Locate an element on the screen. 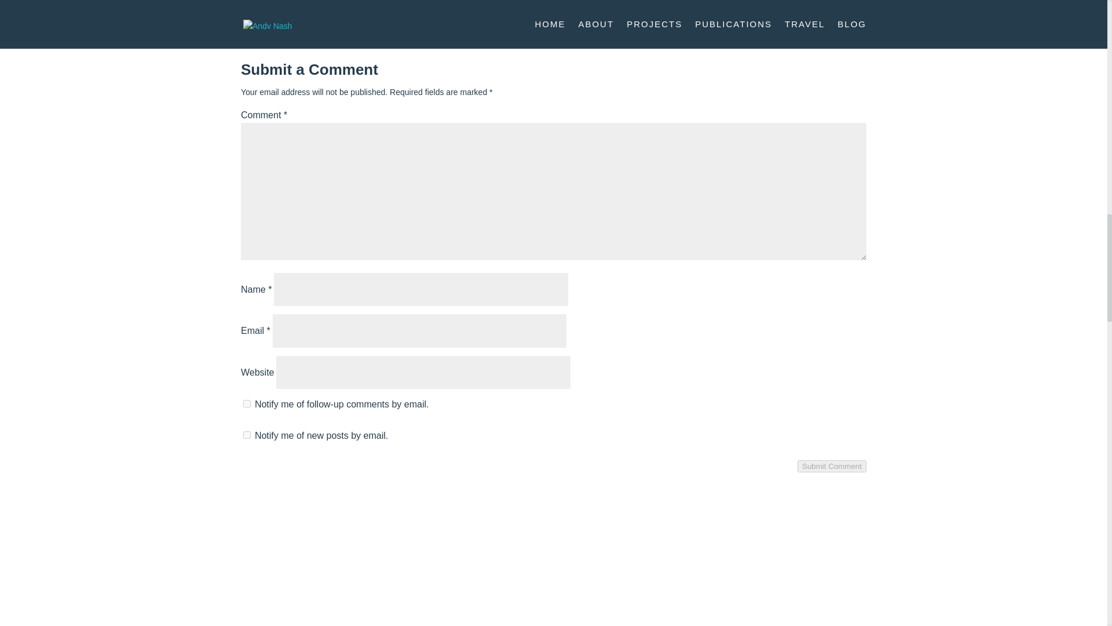 The width and height of the screenshot is (1112, 626). subscribe is located at coordinates (247, 435).